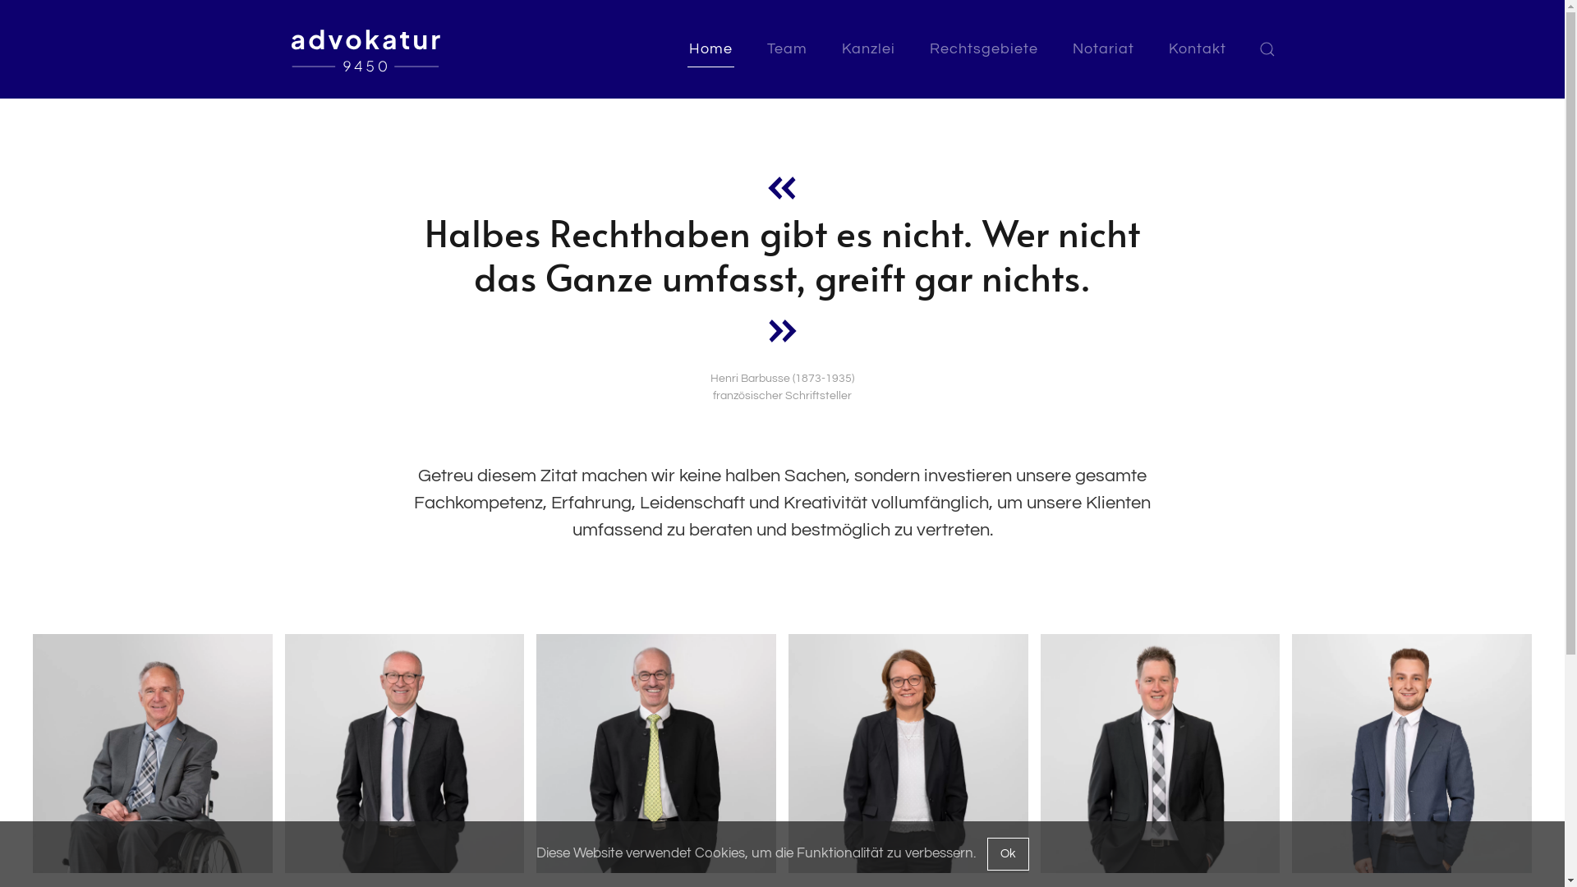  Describe the element at coordinates (867, 49) in the screenshot. I see `Kanzlei` at that location.